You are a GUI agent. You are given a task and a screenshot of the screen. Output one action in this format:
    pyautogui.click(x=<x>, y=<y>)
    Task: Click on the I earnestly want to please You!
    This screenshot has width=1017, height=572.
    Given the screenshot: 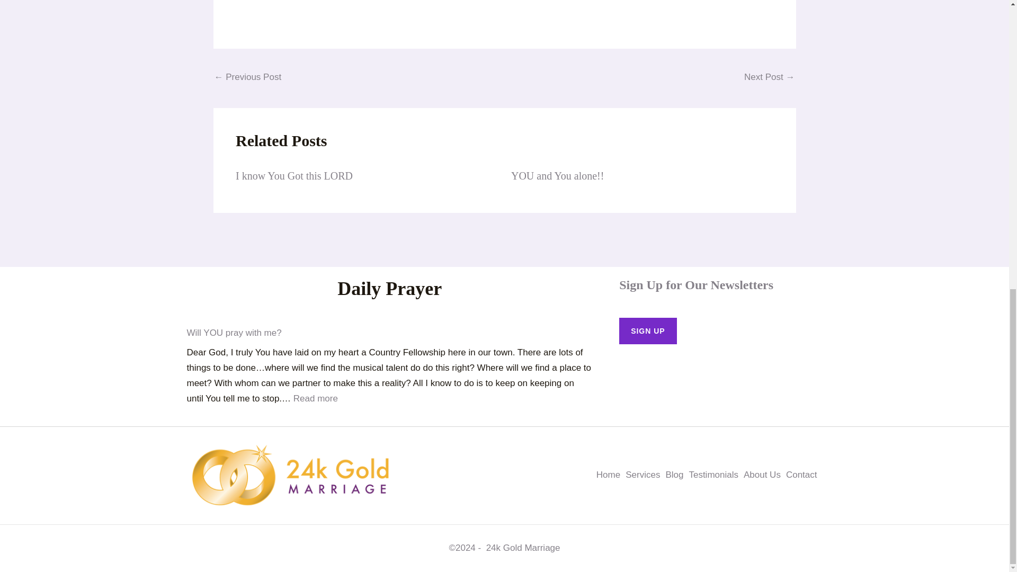 What is the action you would take?
    pyautogui.click(x=247, y=78)
    